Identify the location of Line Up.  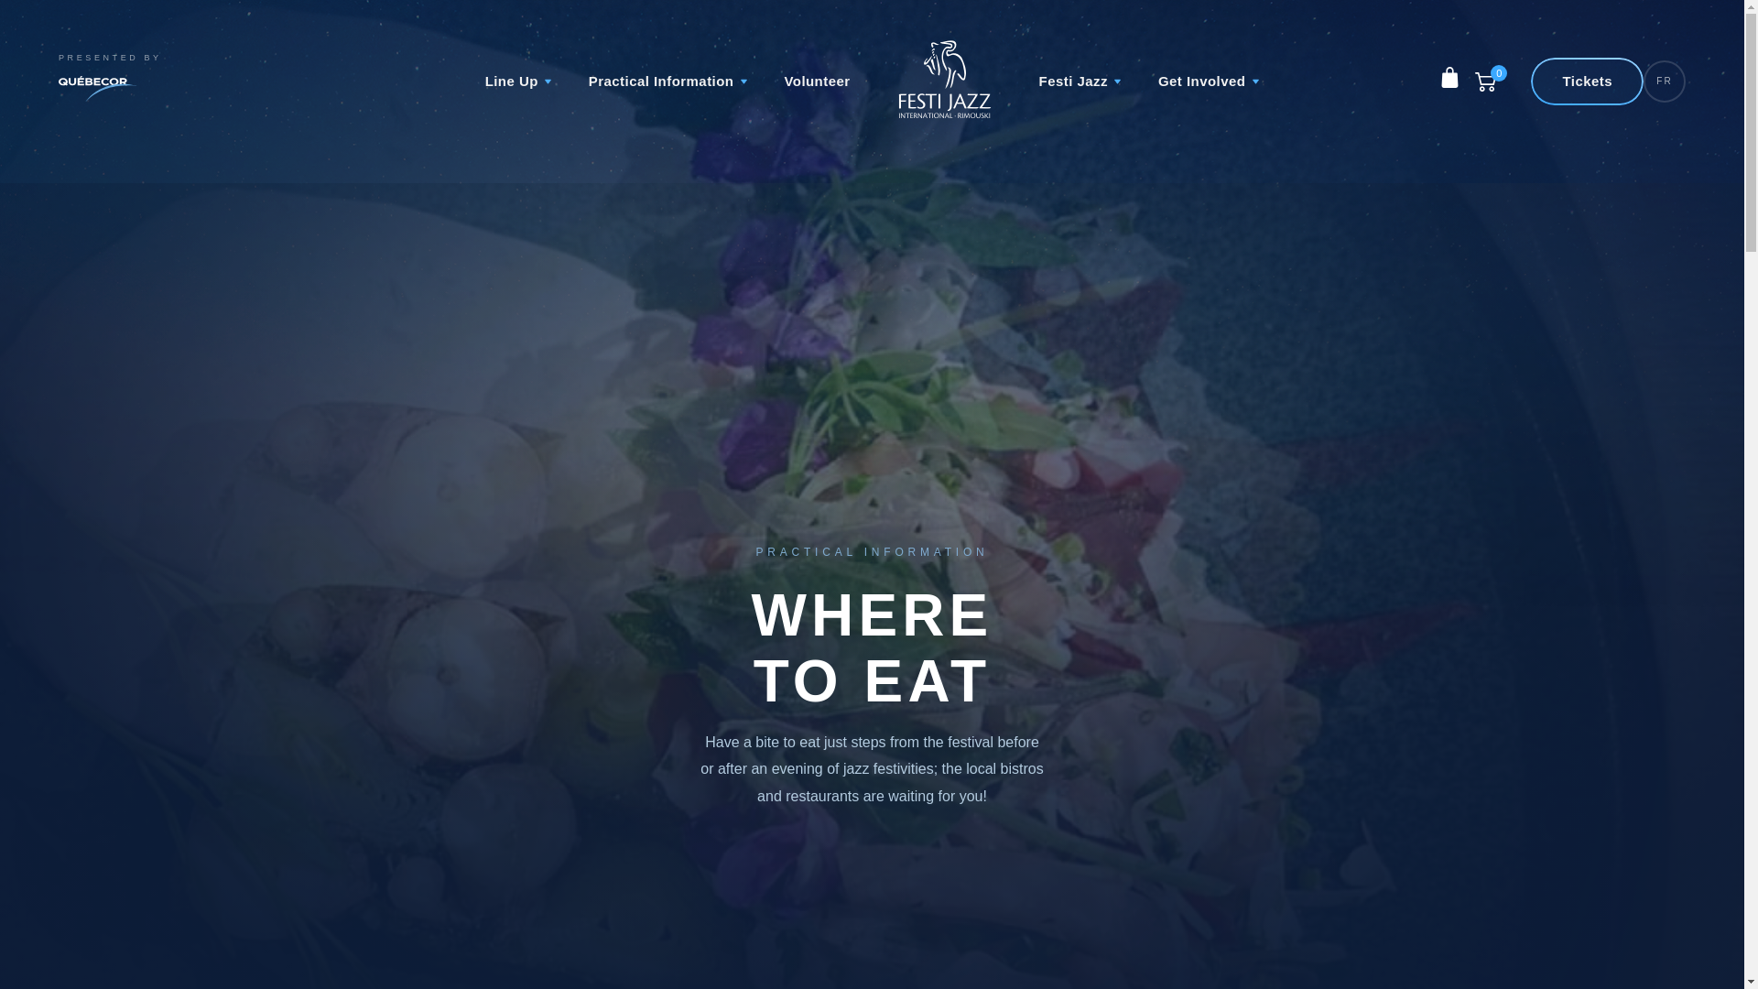
(518, 81).